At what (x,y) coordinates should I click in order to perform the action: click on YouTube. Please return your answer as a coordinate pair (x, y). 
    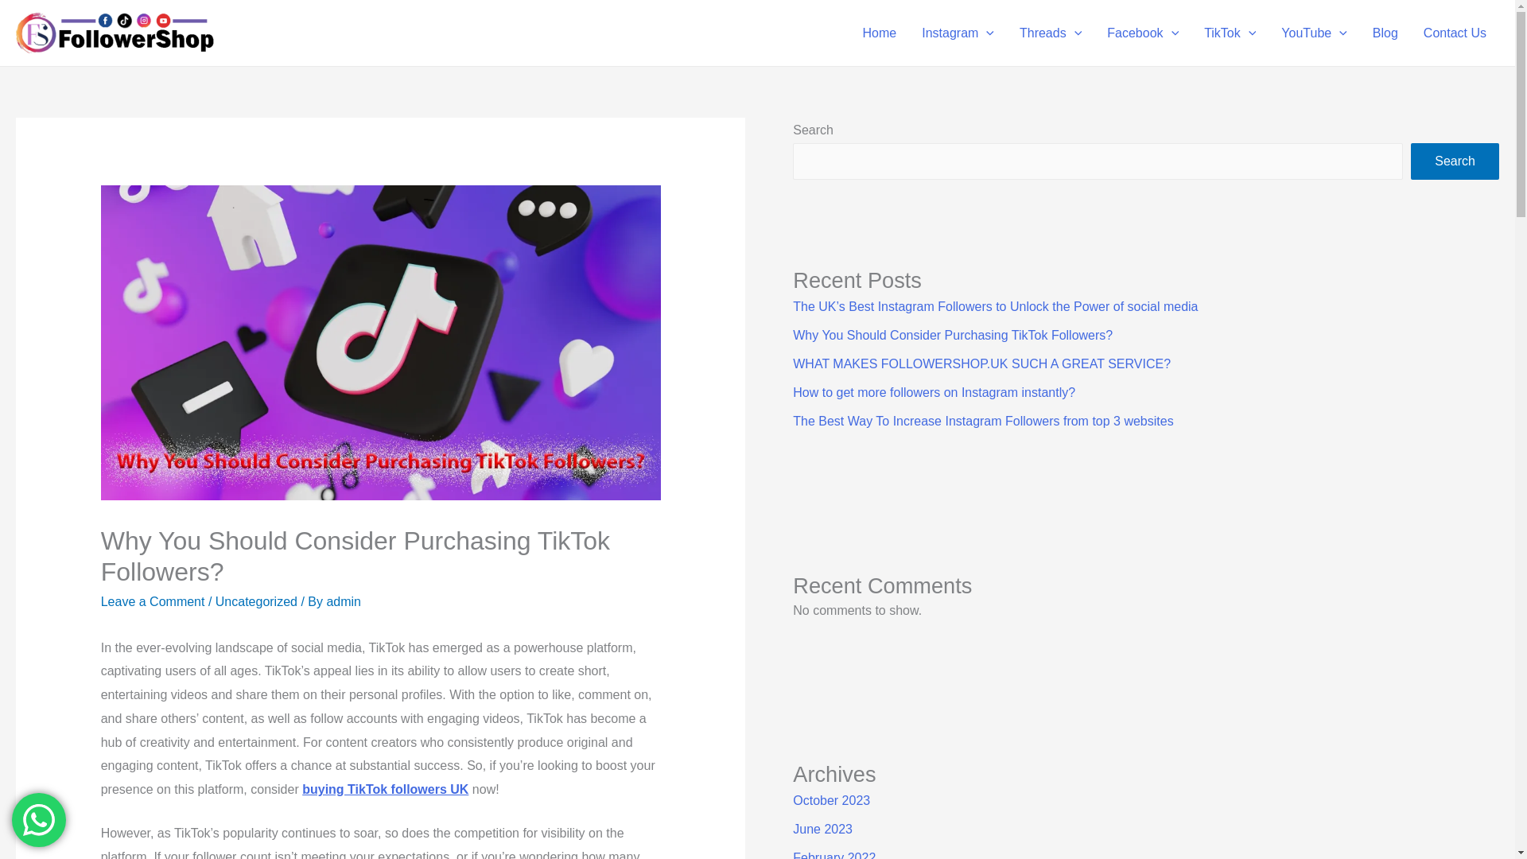
    Looking at the image, I should click on (1314, 32).